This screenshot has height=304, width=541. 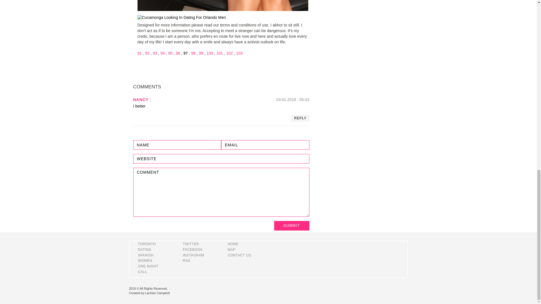 I want to click on TORONTO, so click(x=147, y=244).